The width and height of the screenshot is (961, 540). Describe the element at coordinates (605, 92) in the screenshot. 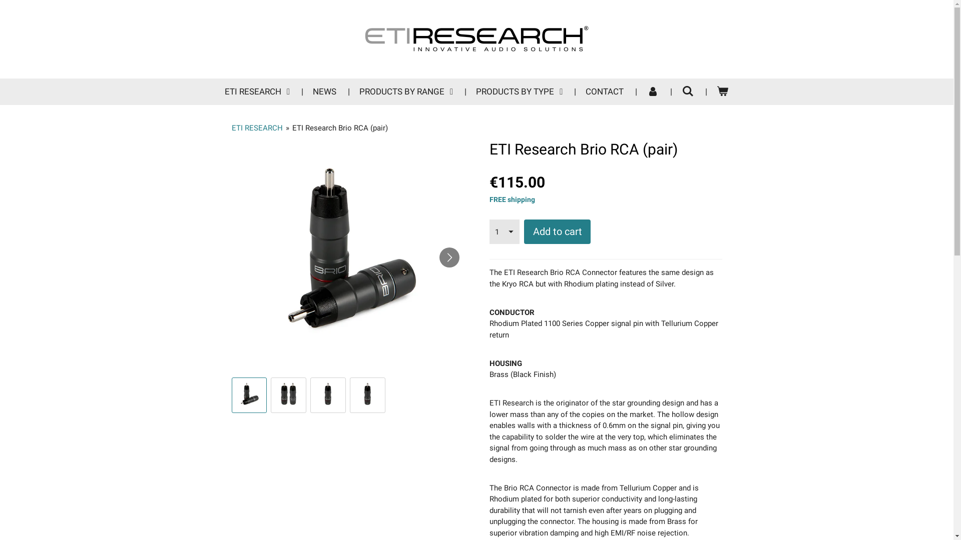

I see `CONTACT` at that location.